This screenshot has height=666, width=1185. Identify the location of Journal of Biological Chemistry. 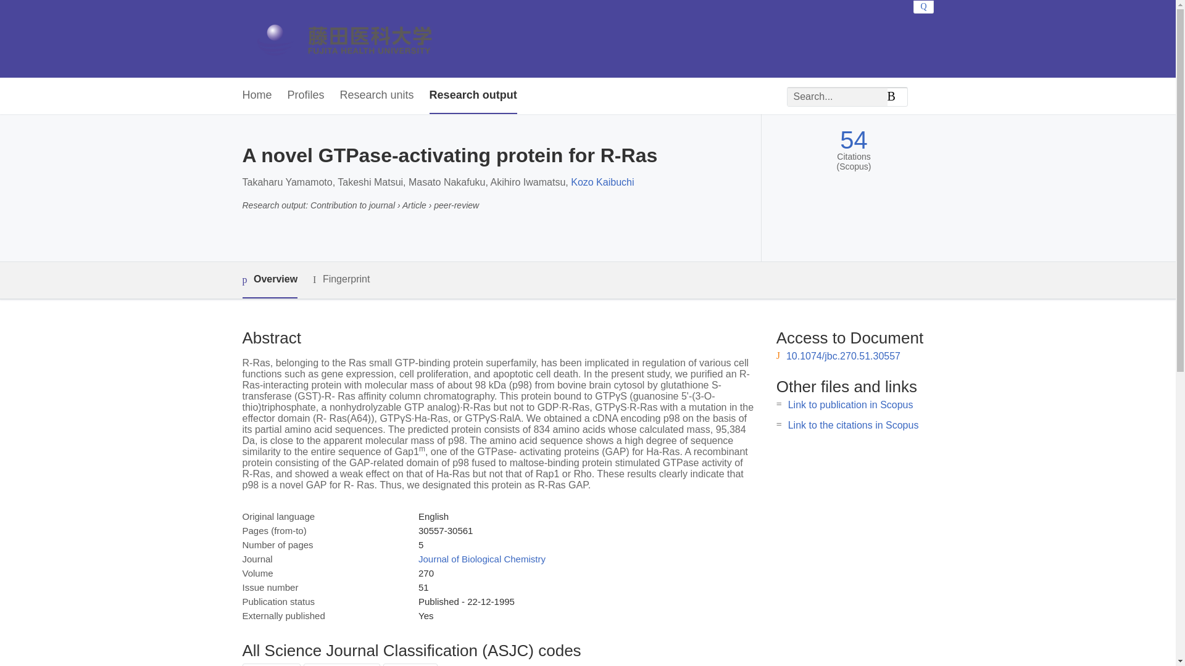
(481, 559).